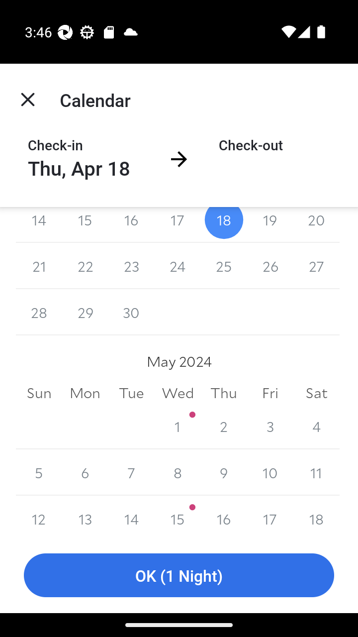 This screenshot has width=358, height=637. What do you see at coordinates (224, 517) in the screenshot?
I see `16 16 May 2024` at bounding box center [224, 517].